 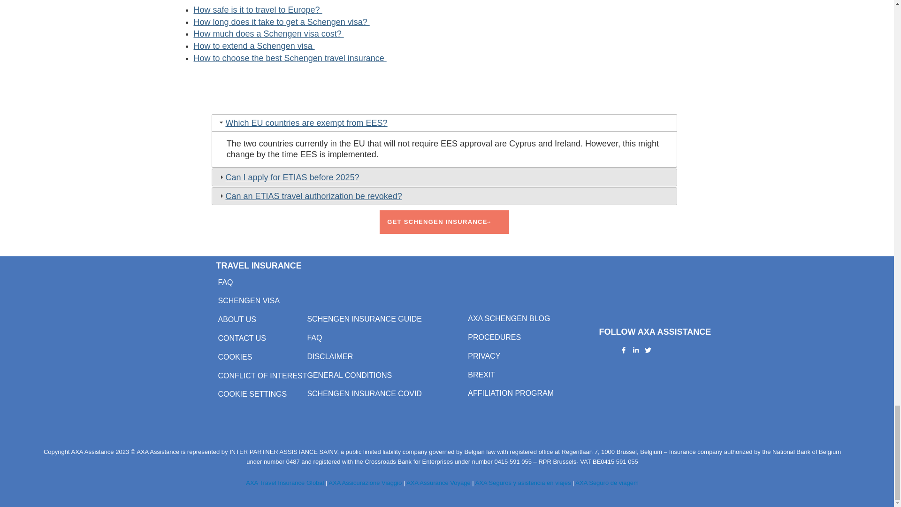 I want to click on SCHENGEN VISA, so click(x=249, y=300).